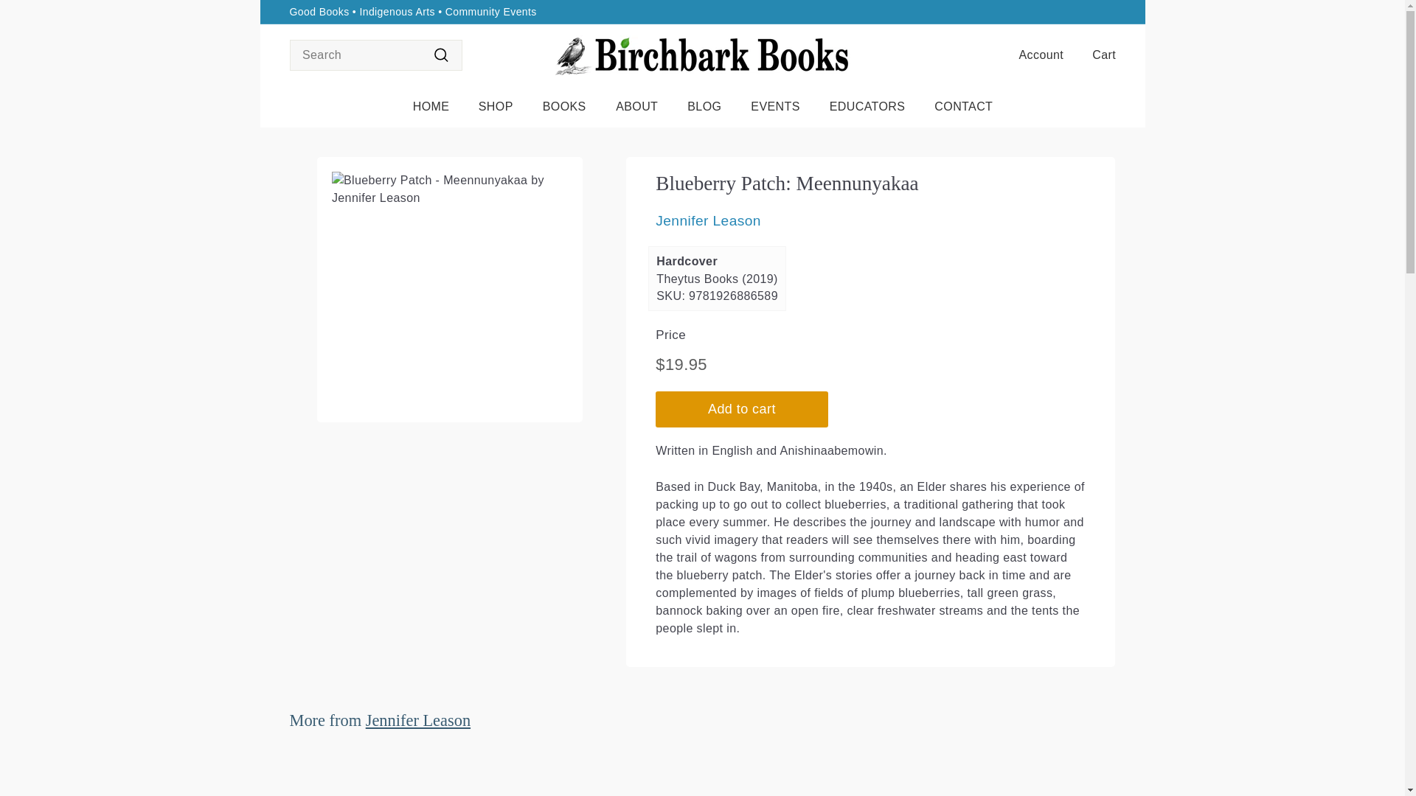  I want to click on Jennifer Leason, so click(417, 721).